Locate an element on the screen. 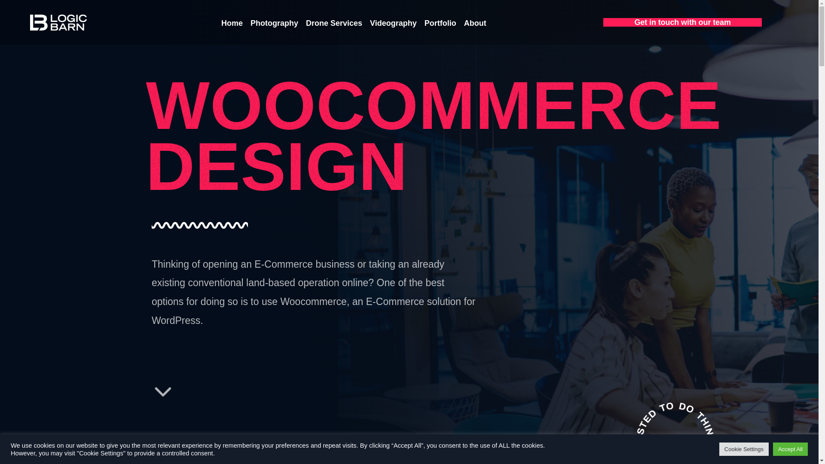 Image resolution: width=825 pixels, height=464 pixels. Drone Services is located at coordinates (334, 23).